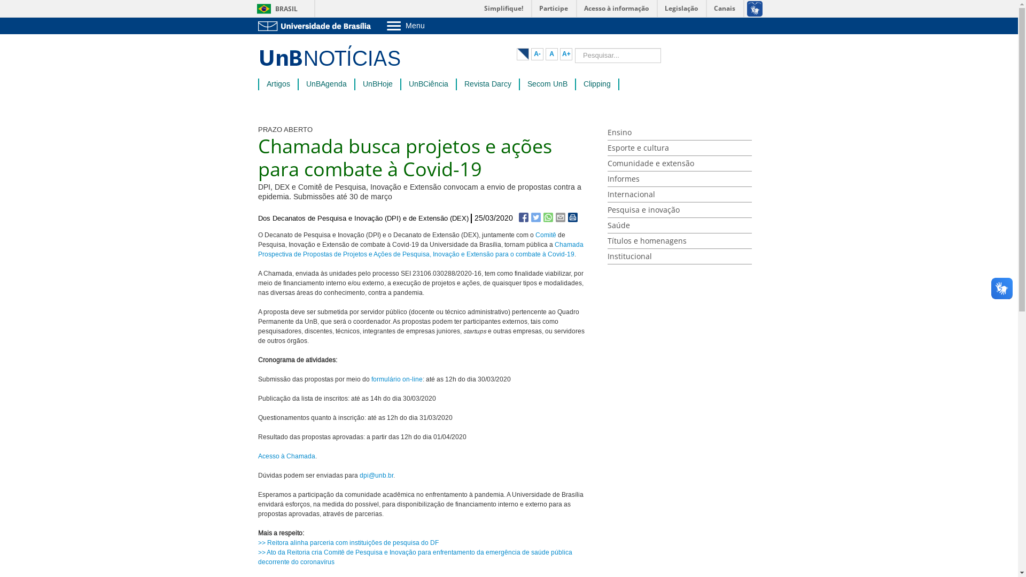 Image resolution: width=1026 pixels, height=577 pixels. Describe the element at coordinates (680, 149) in the screenshot. I see `Esporte e cultura` at that location.